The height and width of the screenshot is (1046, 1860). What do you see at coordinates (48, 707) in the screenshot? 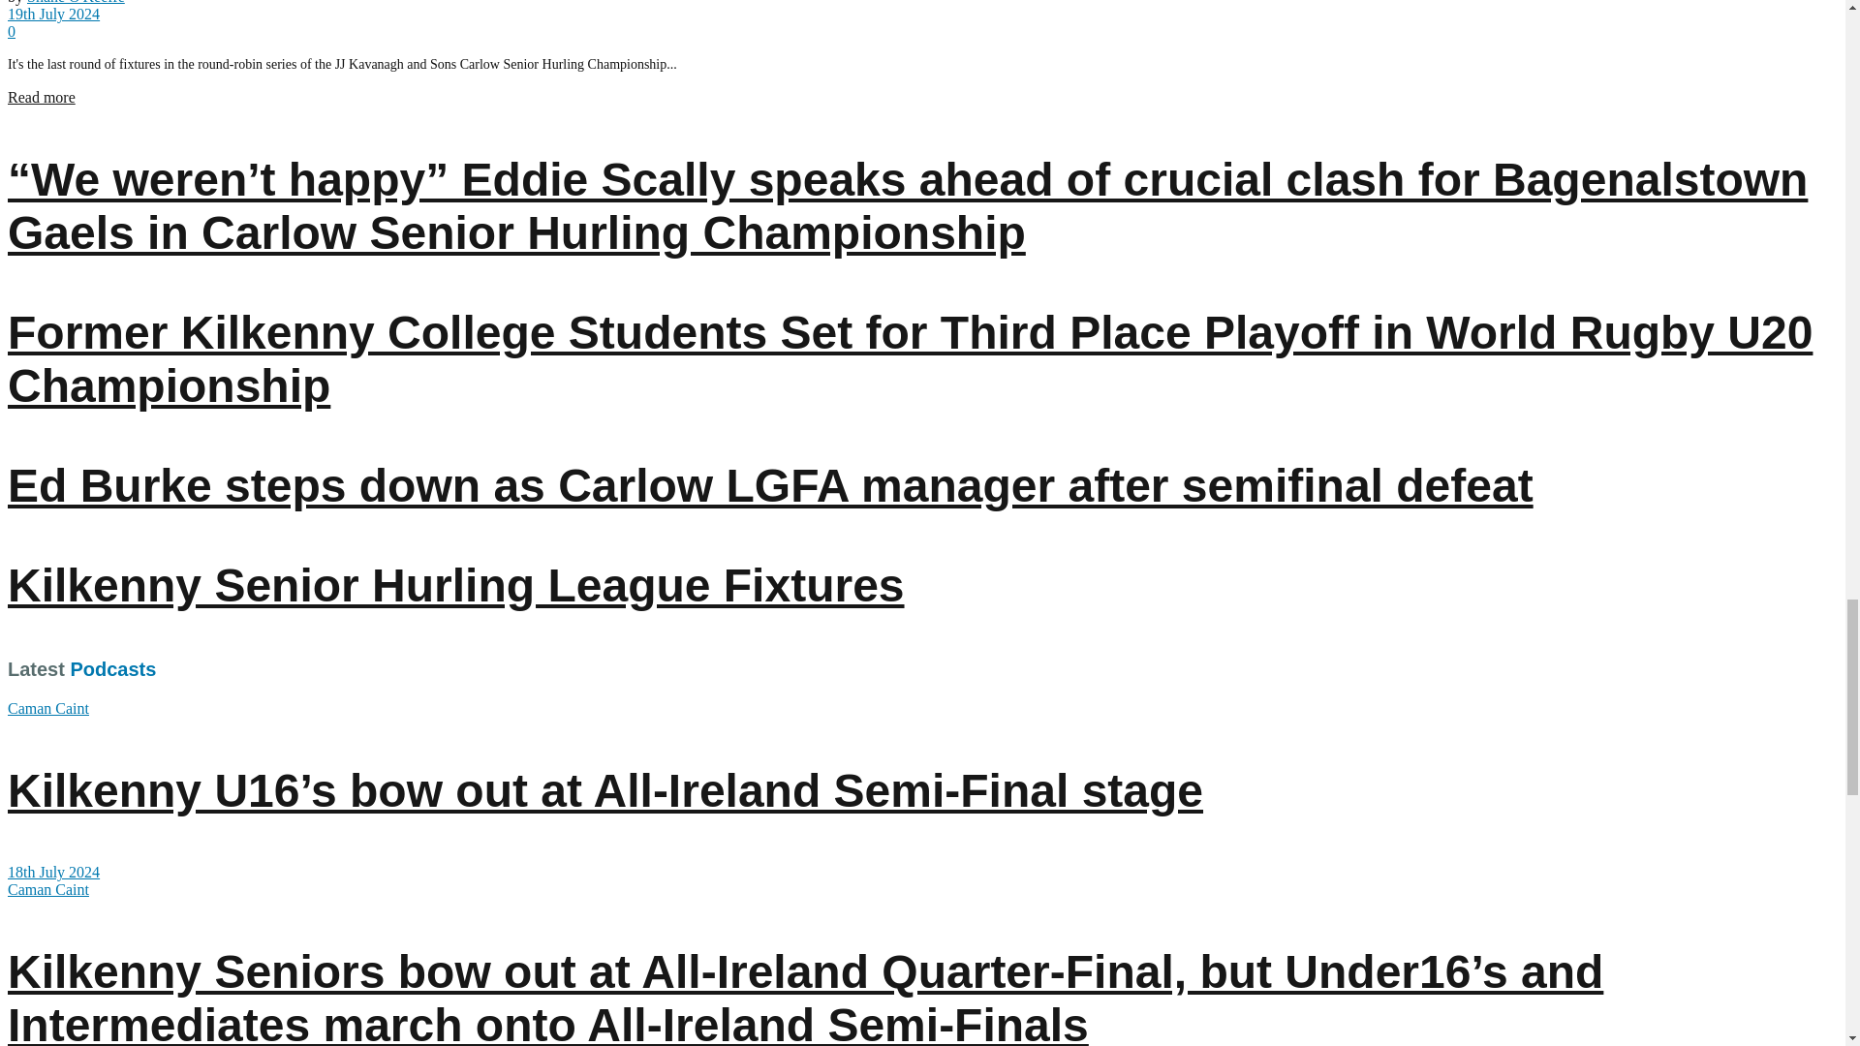
I see `Caman Caint` at bounding box center [48, 707].